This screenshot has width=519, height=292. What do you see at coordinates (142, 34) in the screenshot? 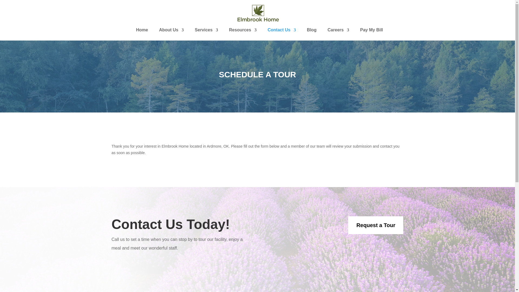
I see `Home` at bounding box center [142, 34].